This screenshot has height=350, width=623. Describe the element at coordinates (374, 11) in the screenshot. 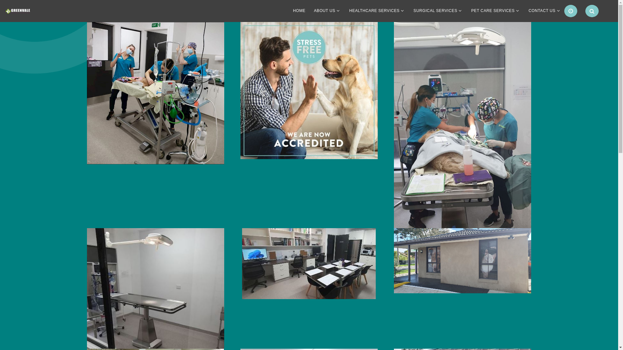

I see `HEALTHCARE SERVICES` at that location.